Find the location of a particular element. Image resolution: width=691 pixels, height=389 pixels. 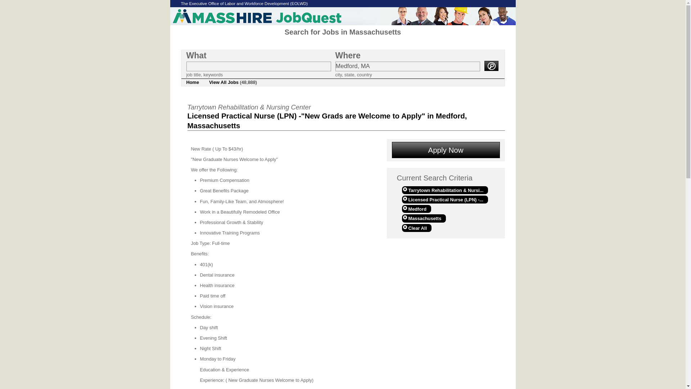

Remove Massachusetts is located at coordinates (423, 218).